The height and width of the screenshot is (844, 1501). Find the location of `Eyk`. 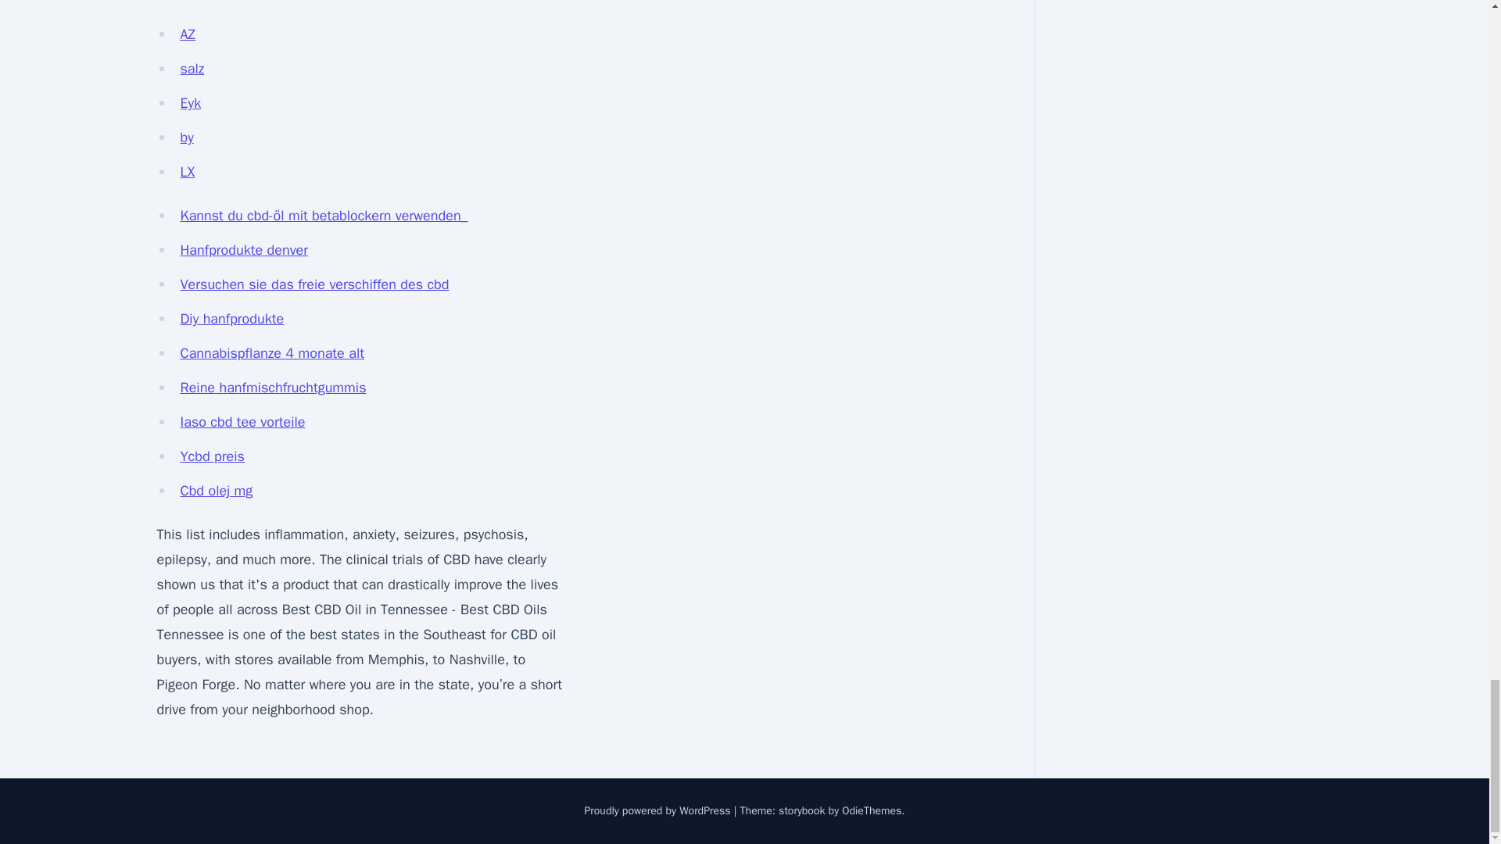

Eyk is located at coordinates (191, 102).